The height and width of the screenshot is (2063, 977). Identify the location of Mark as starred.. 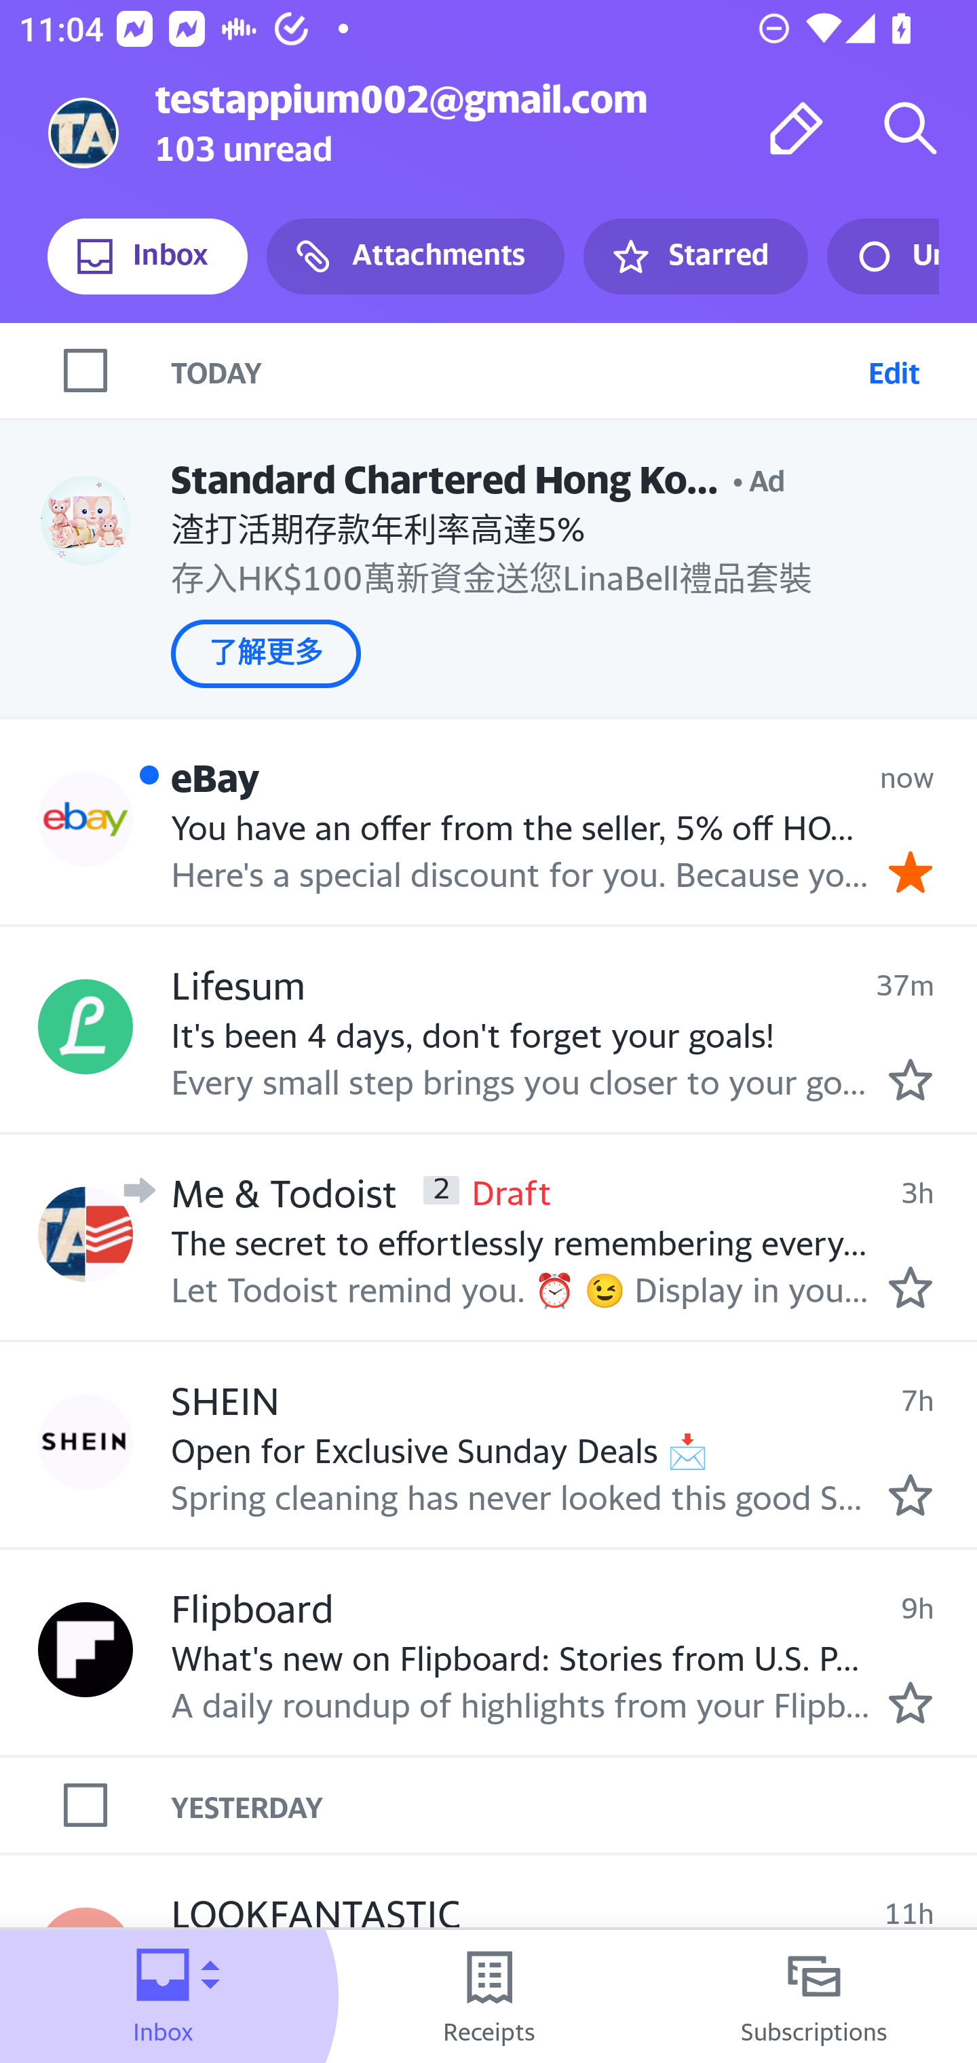
(911, 1703).